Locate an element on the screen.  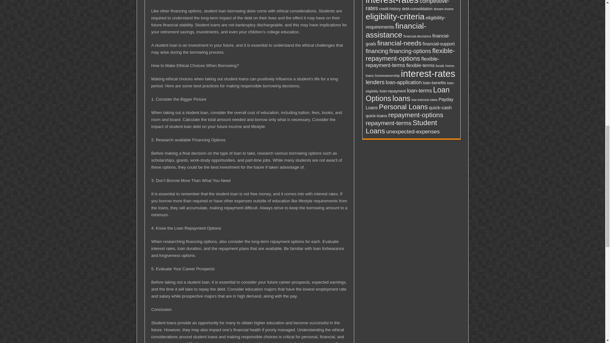
competitive-rates is located at coordinates (407, 6).